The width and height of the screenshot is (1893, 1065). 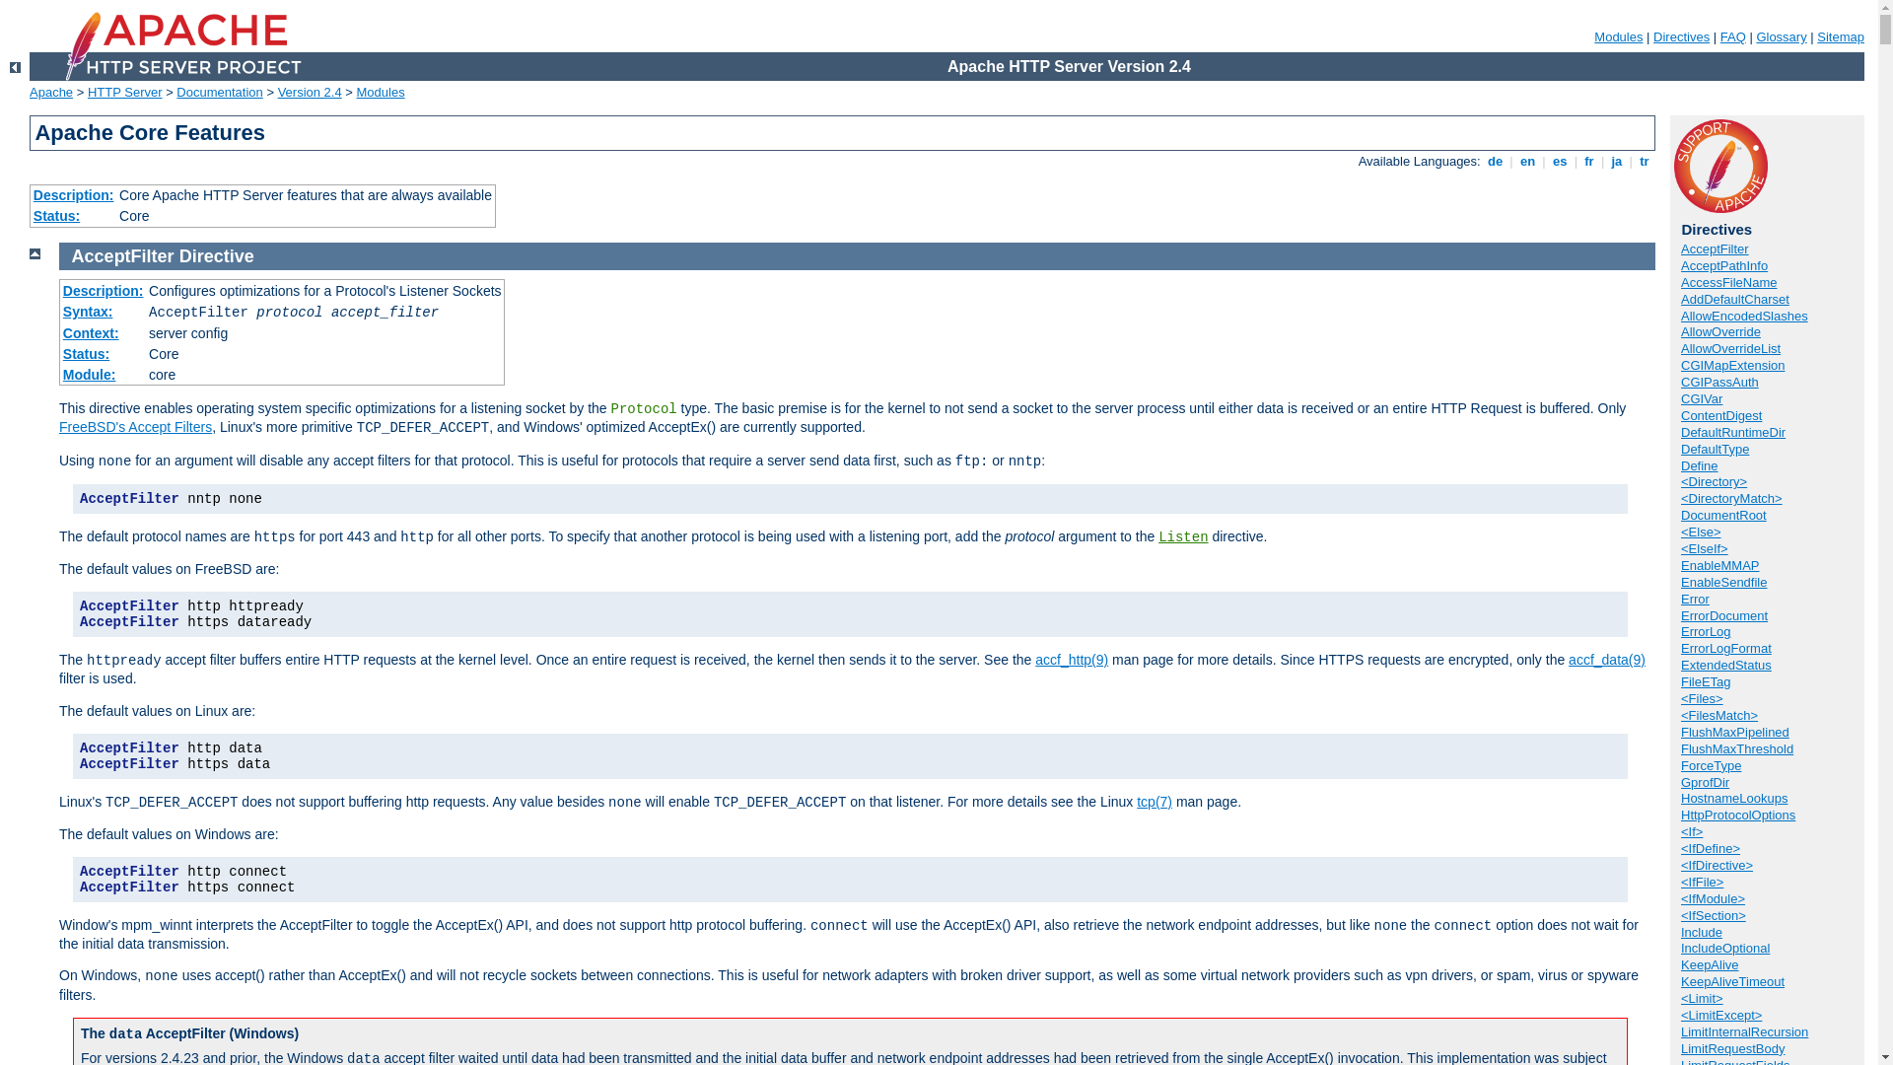 I want to click on Version 2.4, so click(x=310, y=93).